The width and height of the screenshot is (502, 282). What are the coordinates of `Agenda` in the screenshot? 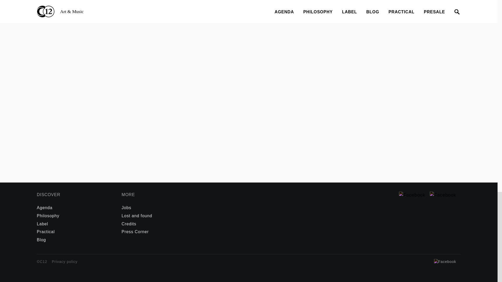 It's located at (44, 208).